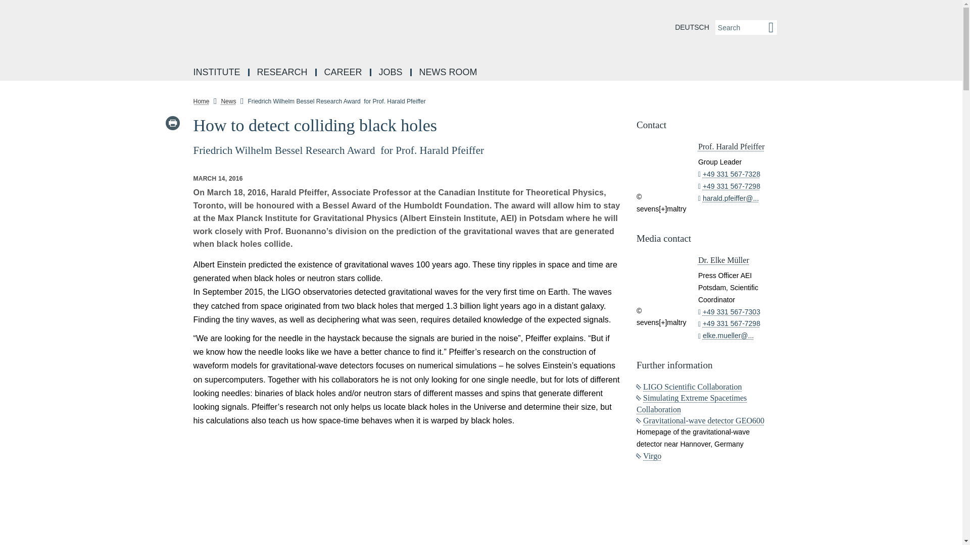  What do you see at coordinates (692, 27) in the screenshot?
I see `DEUTSCH` at bounding box center [692, 27].